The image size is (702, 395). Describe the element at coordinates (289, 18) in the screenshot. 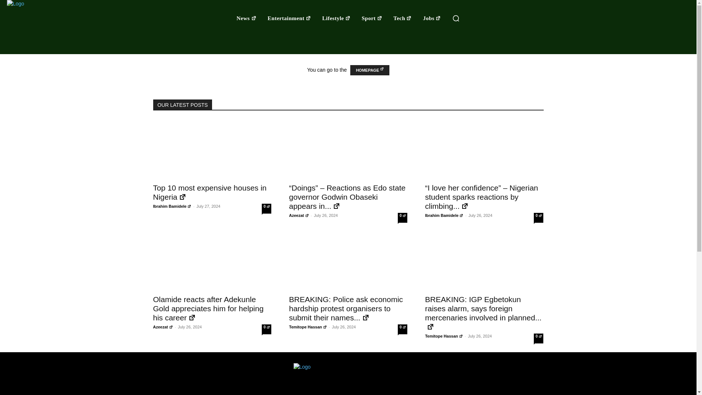

I see `Entertainment` at that location.